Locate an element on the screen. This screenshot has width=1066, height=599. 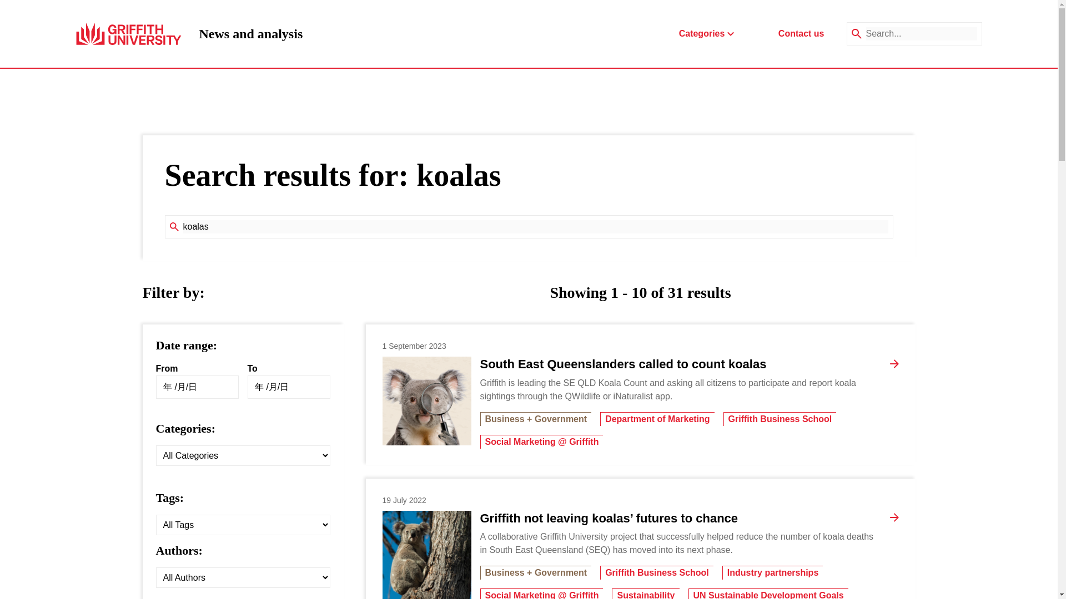
Griffith Business School is located at coordinates (535, 227).